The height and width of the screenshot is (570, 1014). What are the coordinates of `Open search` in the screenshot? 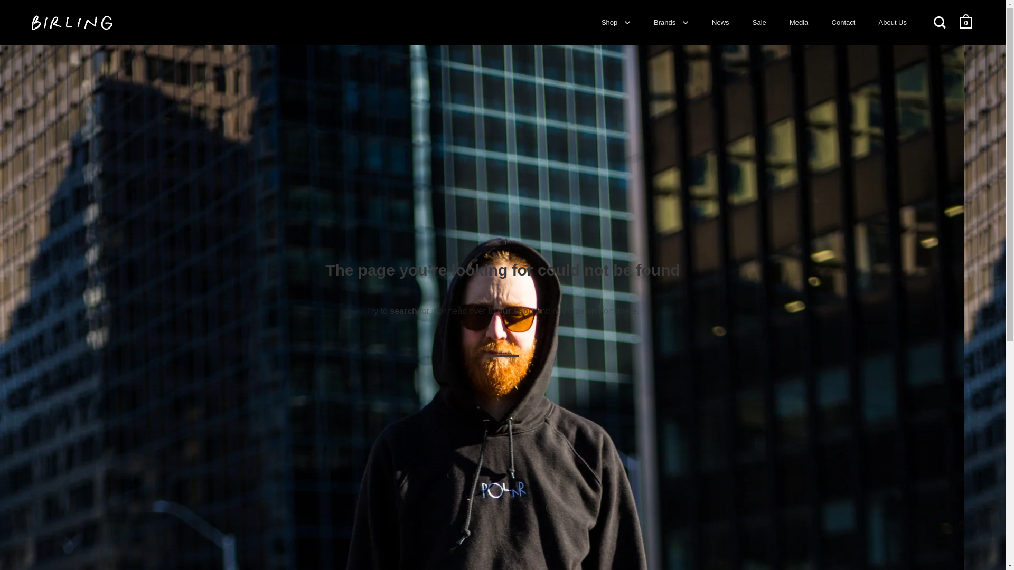 It's located at (941, 22).